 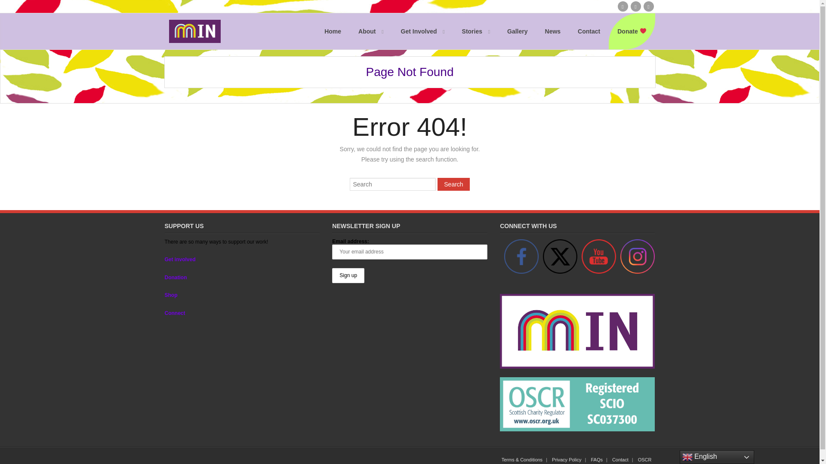 What do you see at coordinates (423, 31) in the screenshot?
I see `Get Involved` at bounding box center [423, 31].